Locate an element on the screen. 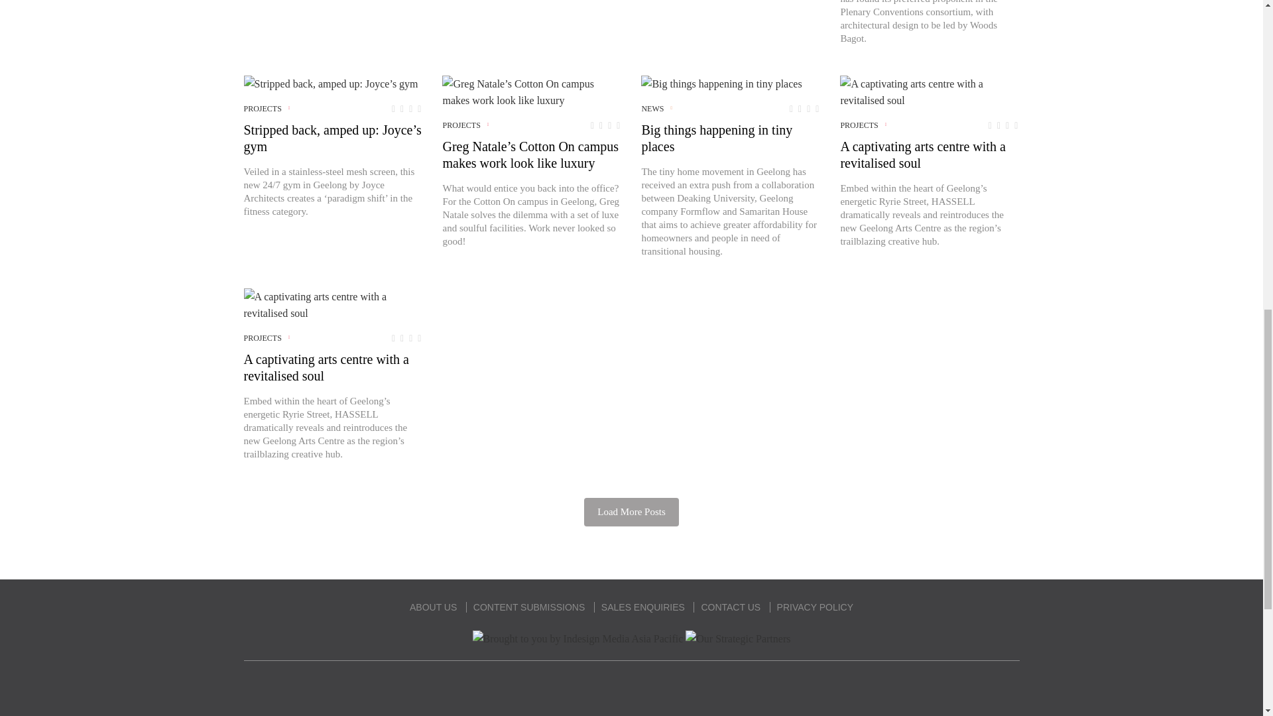  Big things happening in tiny places is located at coordinates (721, 84).